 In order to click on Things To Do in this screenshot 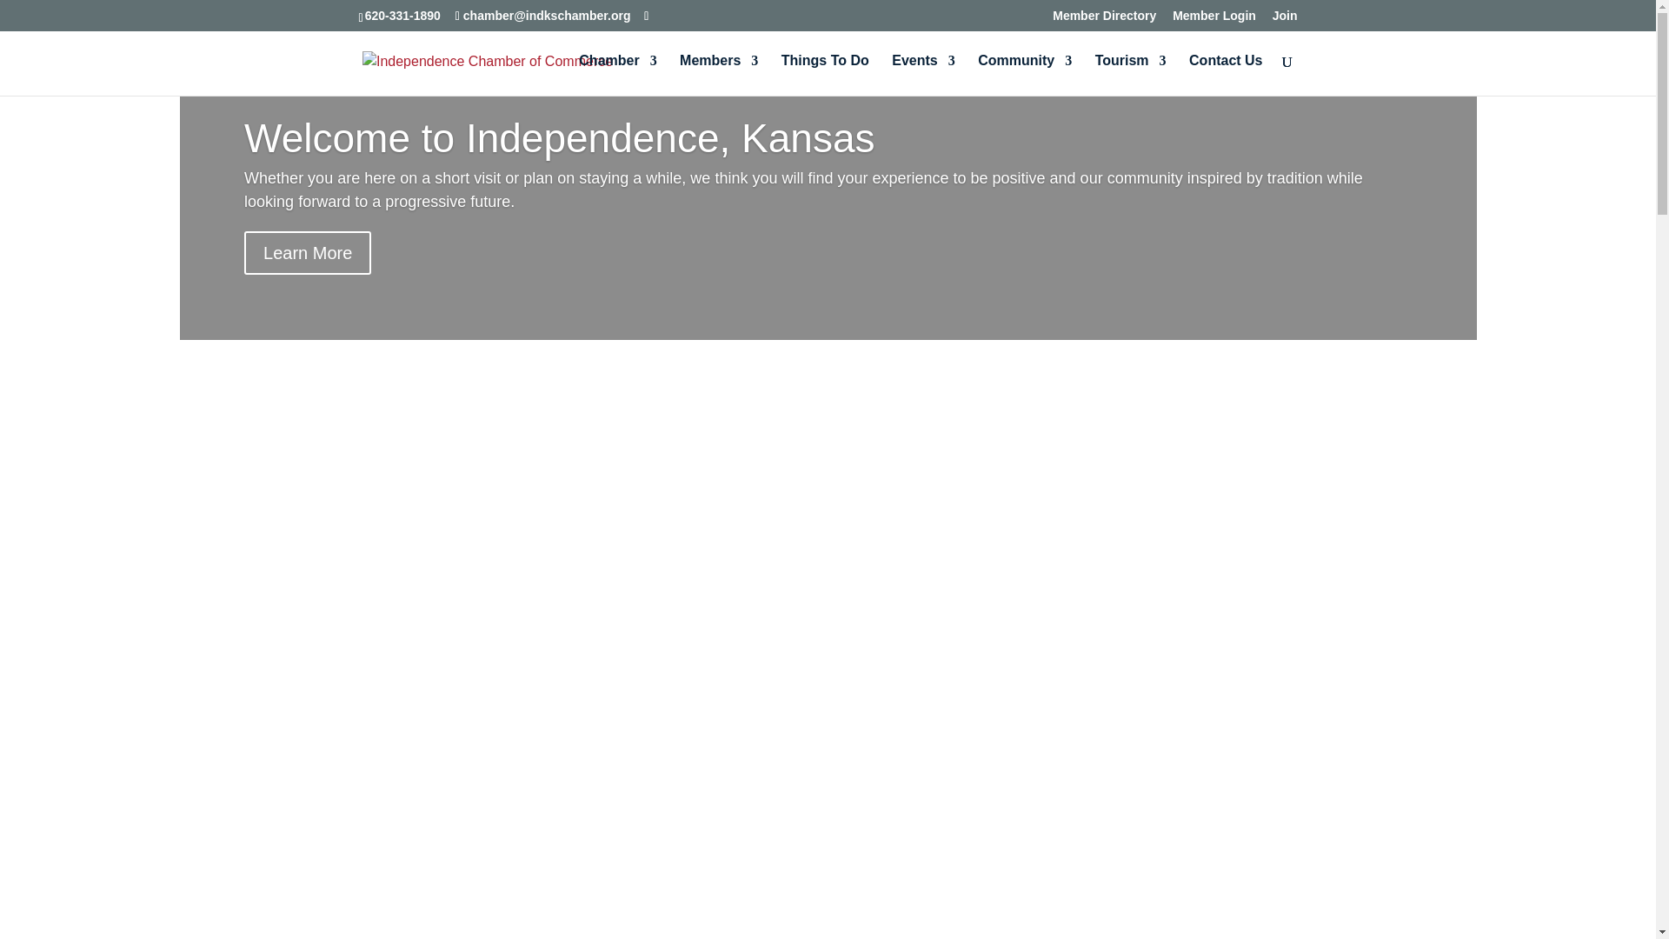, I will do `click(825, 75)`.